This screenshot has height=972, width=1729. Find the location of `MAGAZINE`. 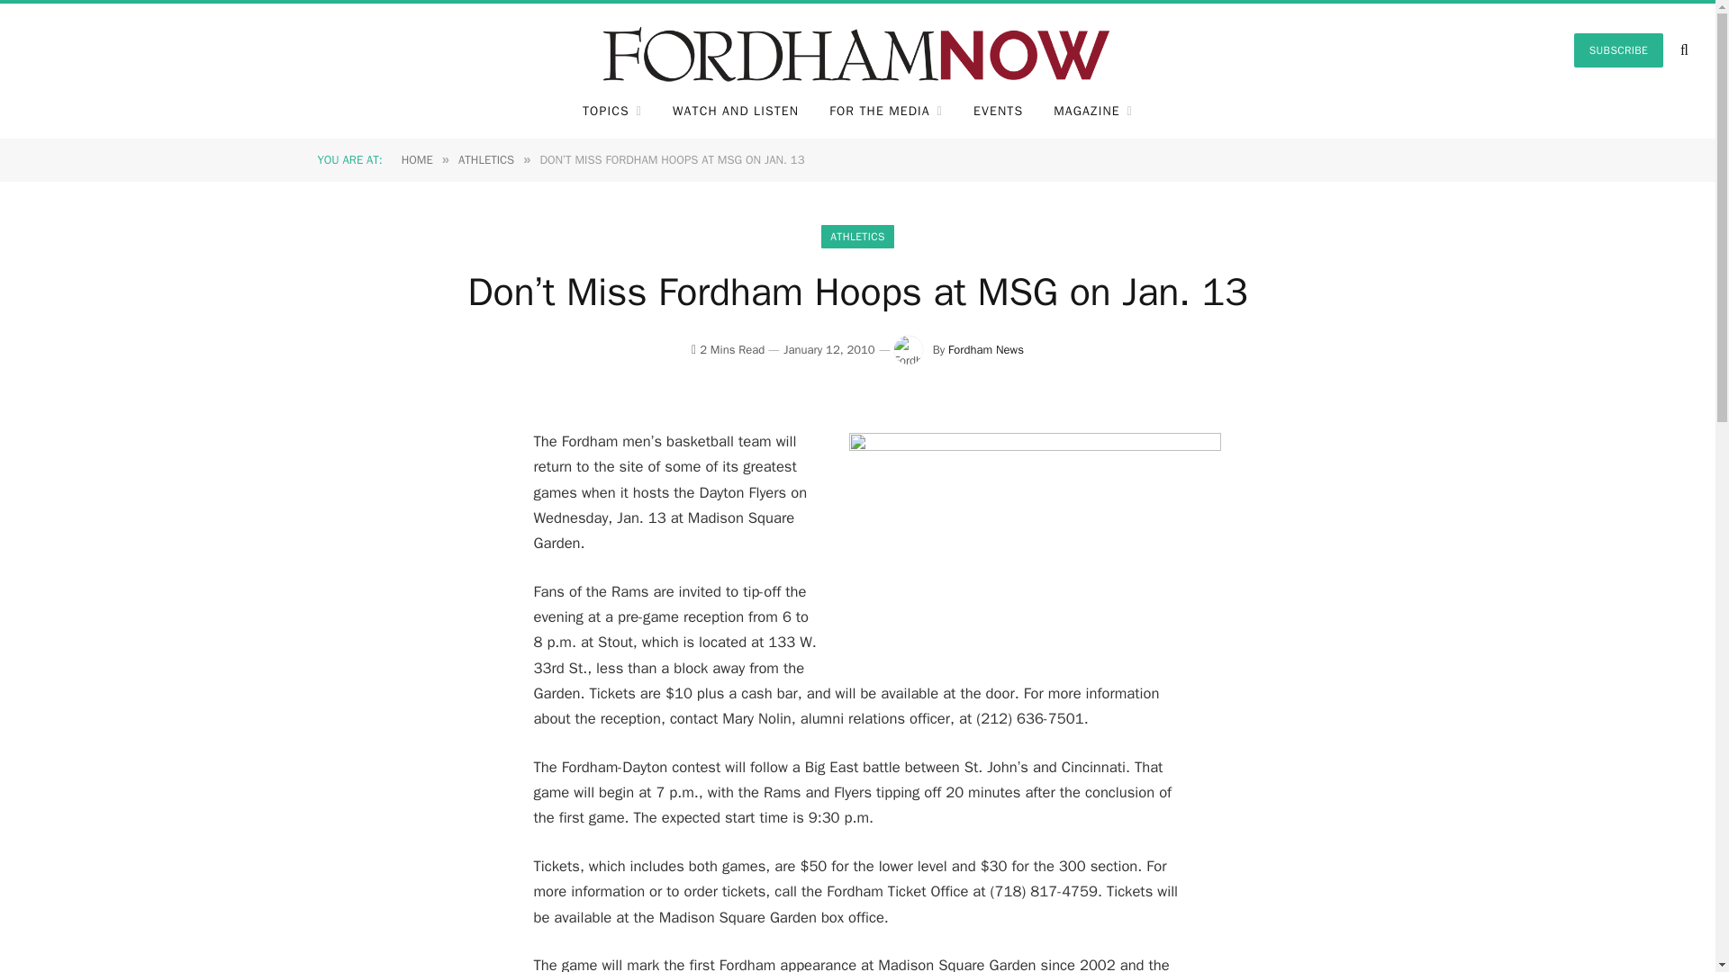

MAGAZINE is located at coordinates (1093, 112).